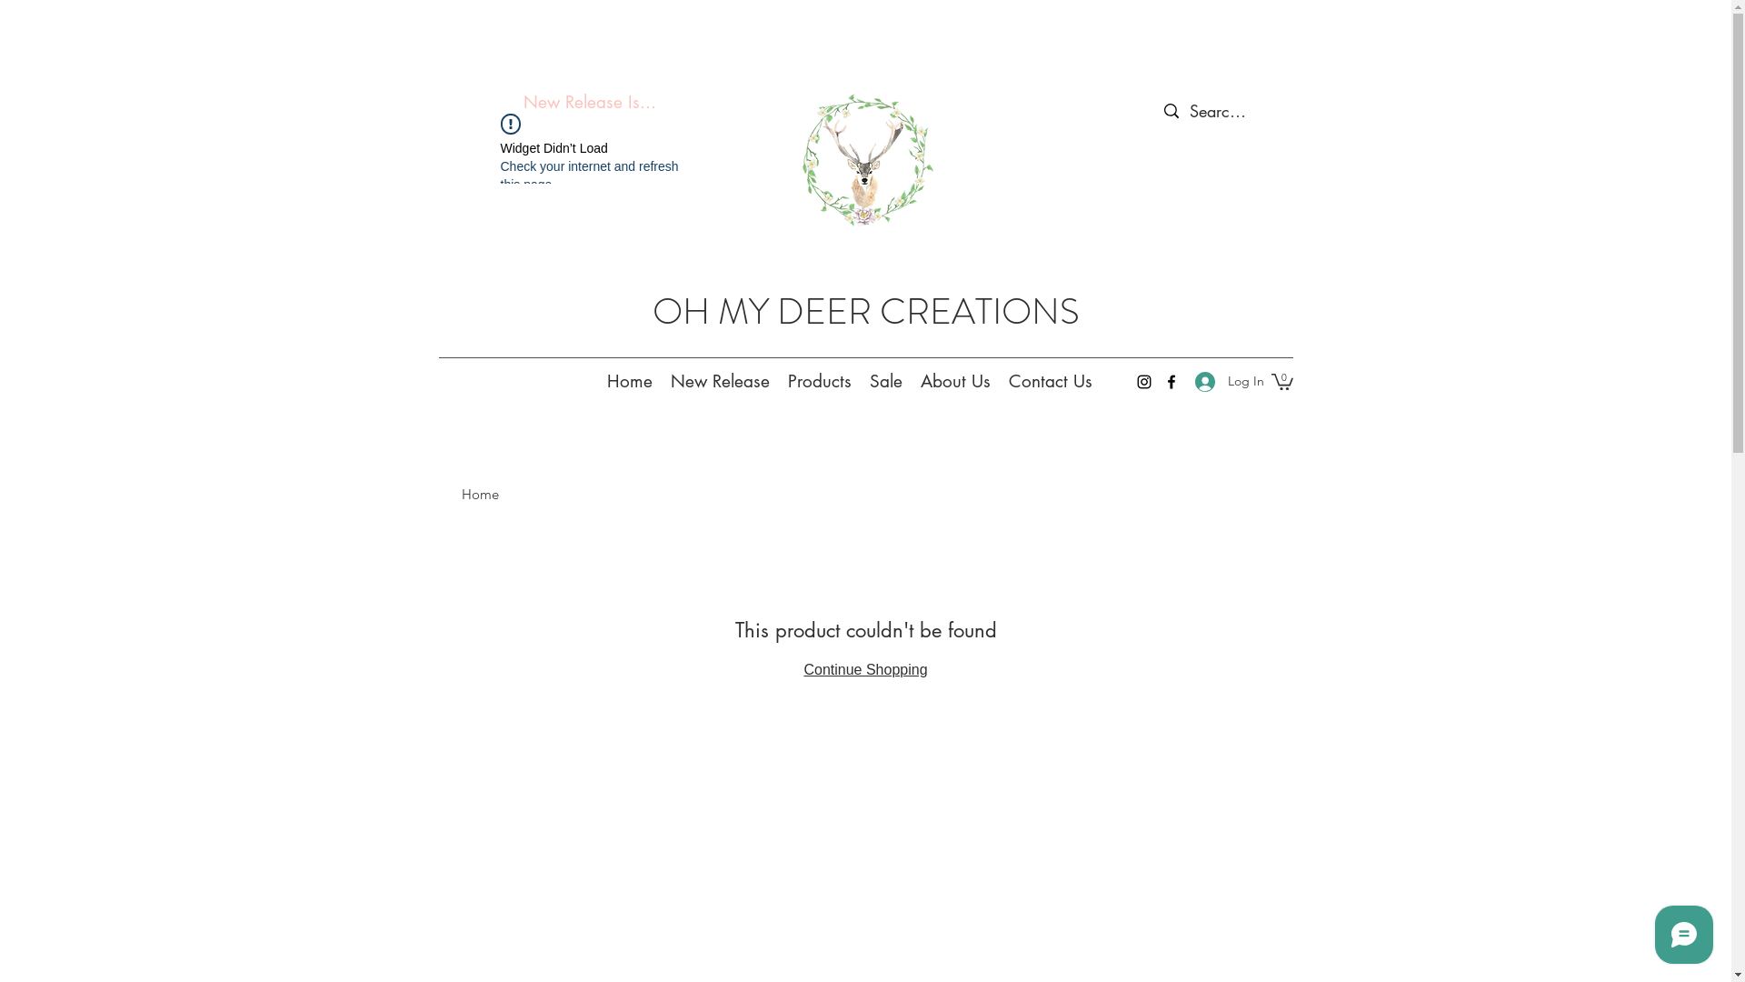  Describe the element at coordinates (630, 382) in the screenshot. I see `Home` at that location.